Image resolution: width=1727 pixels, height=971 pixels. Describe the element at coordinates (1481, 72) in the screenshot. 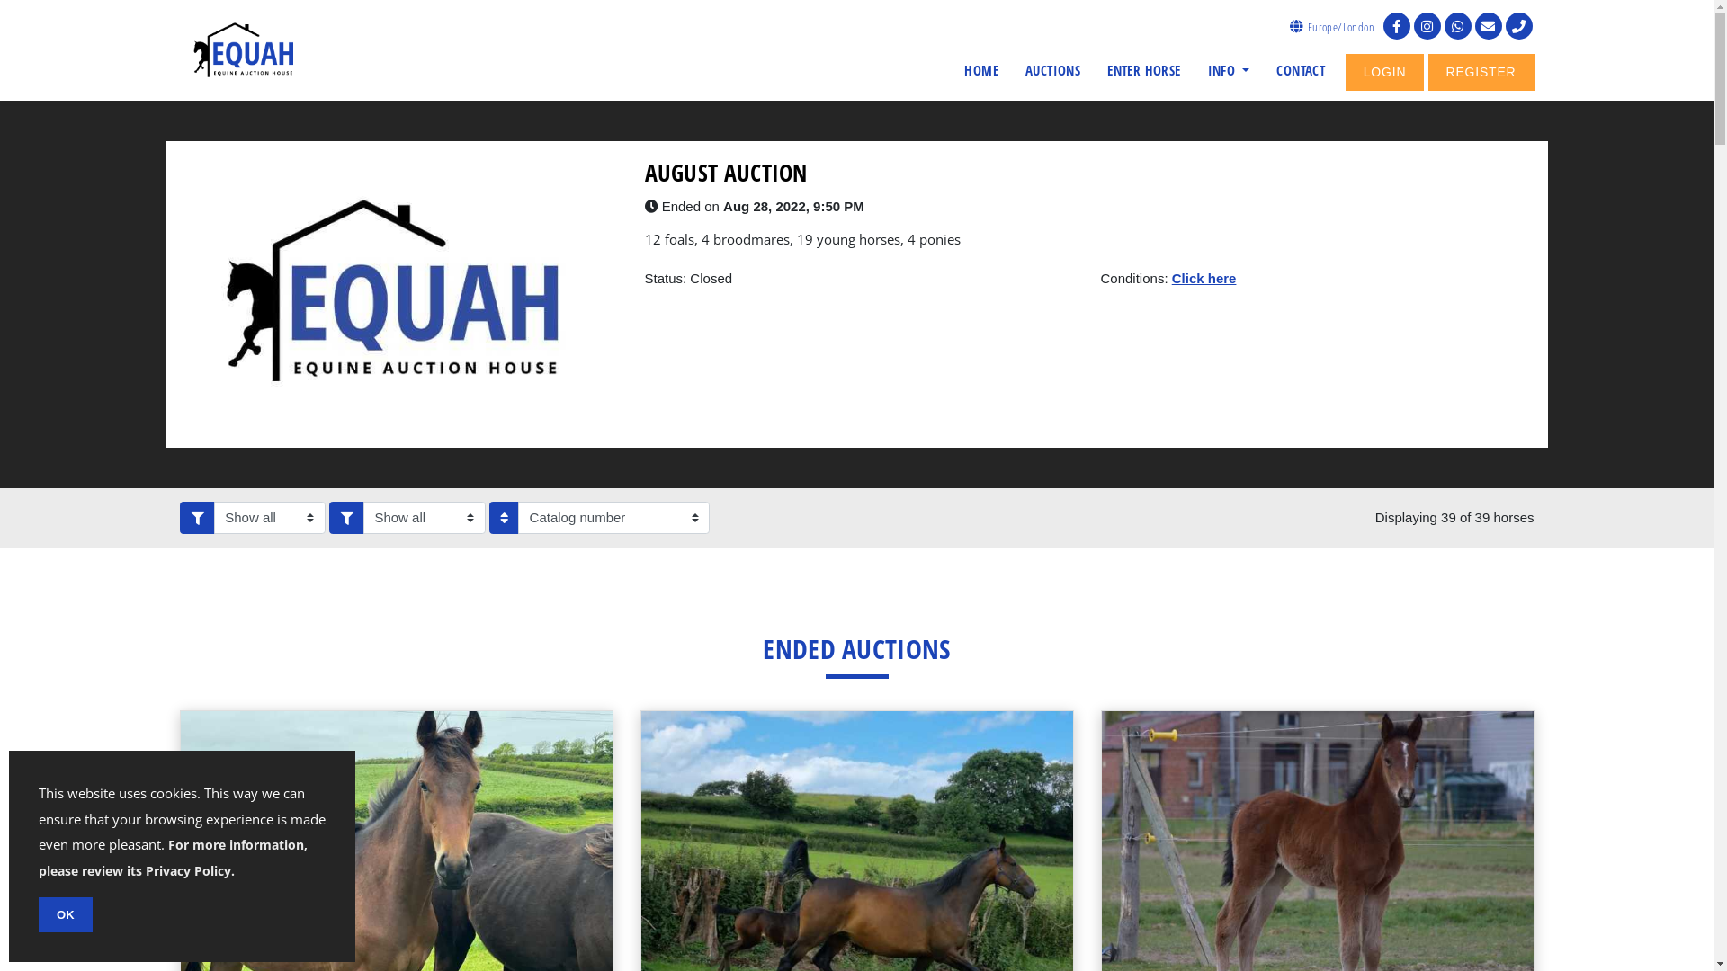

I see `REGISTER` at that location.